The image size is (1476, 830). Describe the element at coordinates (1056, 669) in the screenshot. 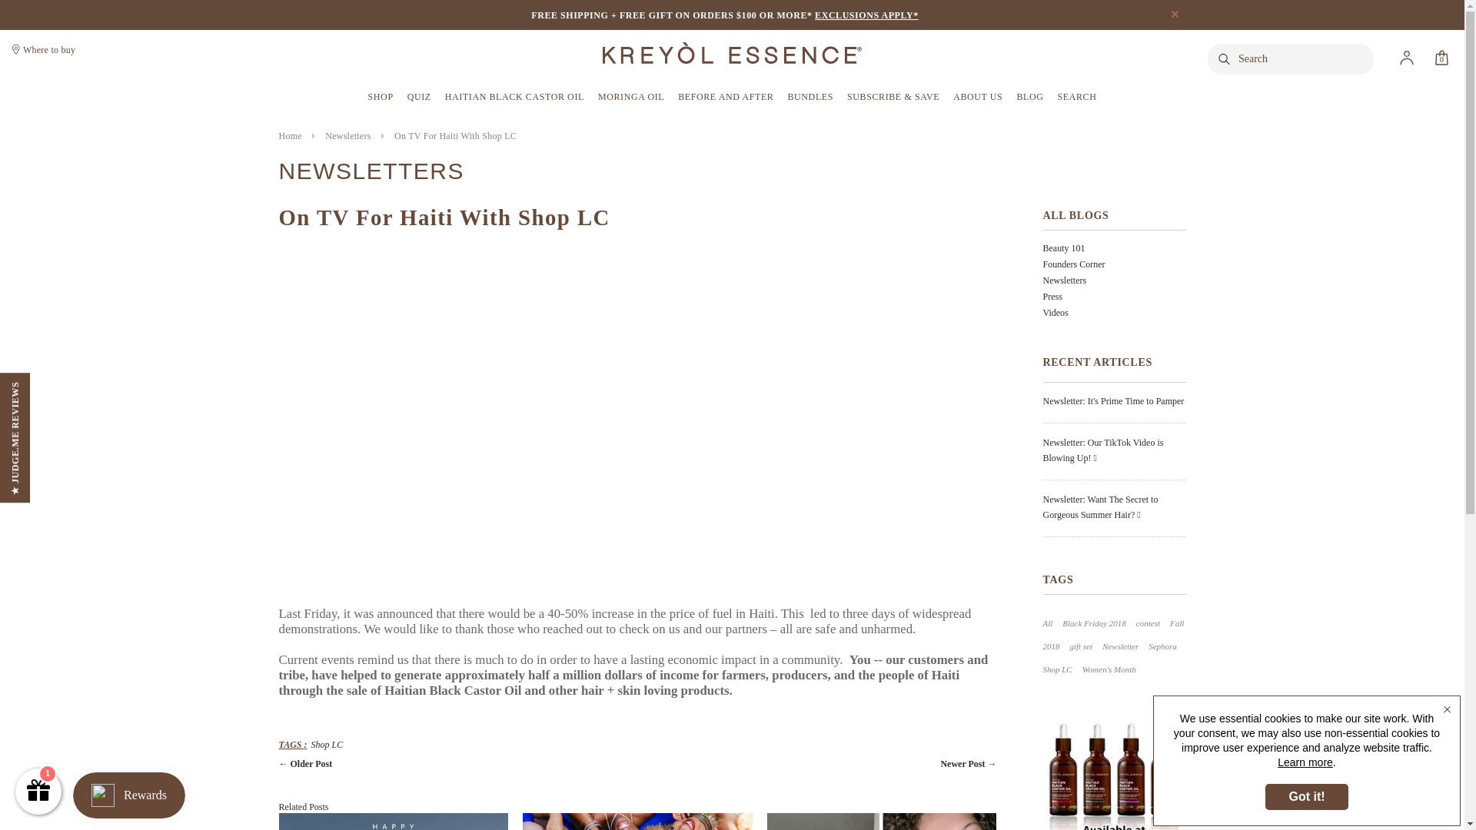

I see `Show articles tagged Shop LC` at that location.